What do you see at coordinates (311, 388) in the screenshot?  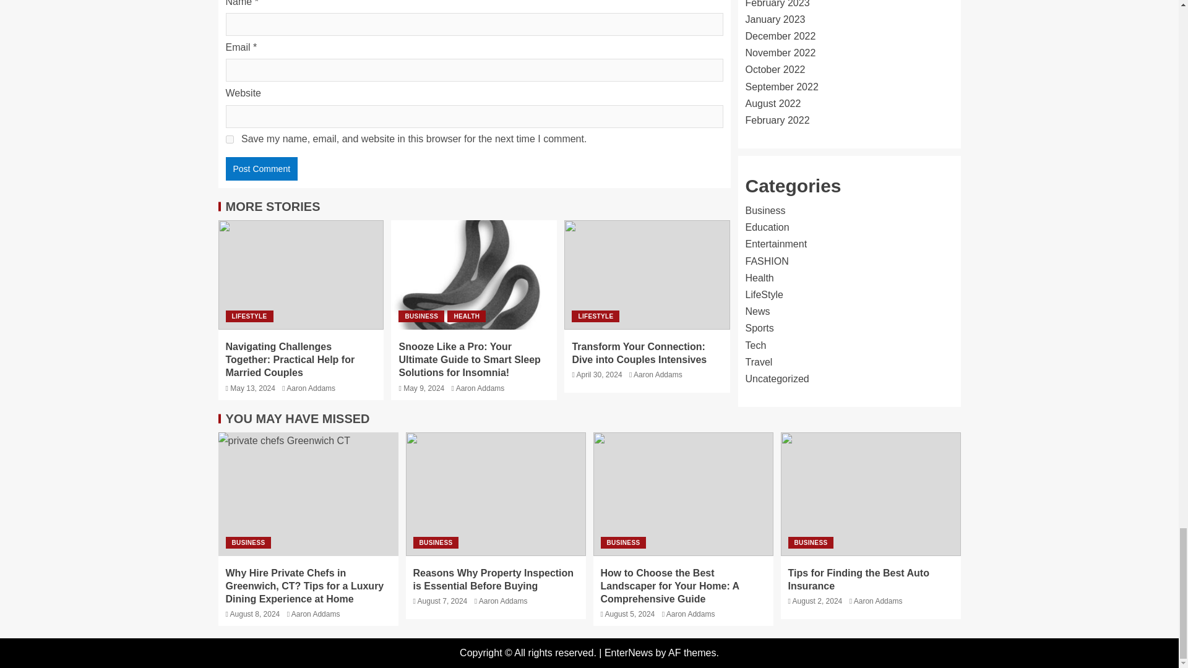 I see `Aaron Addams` at bounding box center [311, 388].